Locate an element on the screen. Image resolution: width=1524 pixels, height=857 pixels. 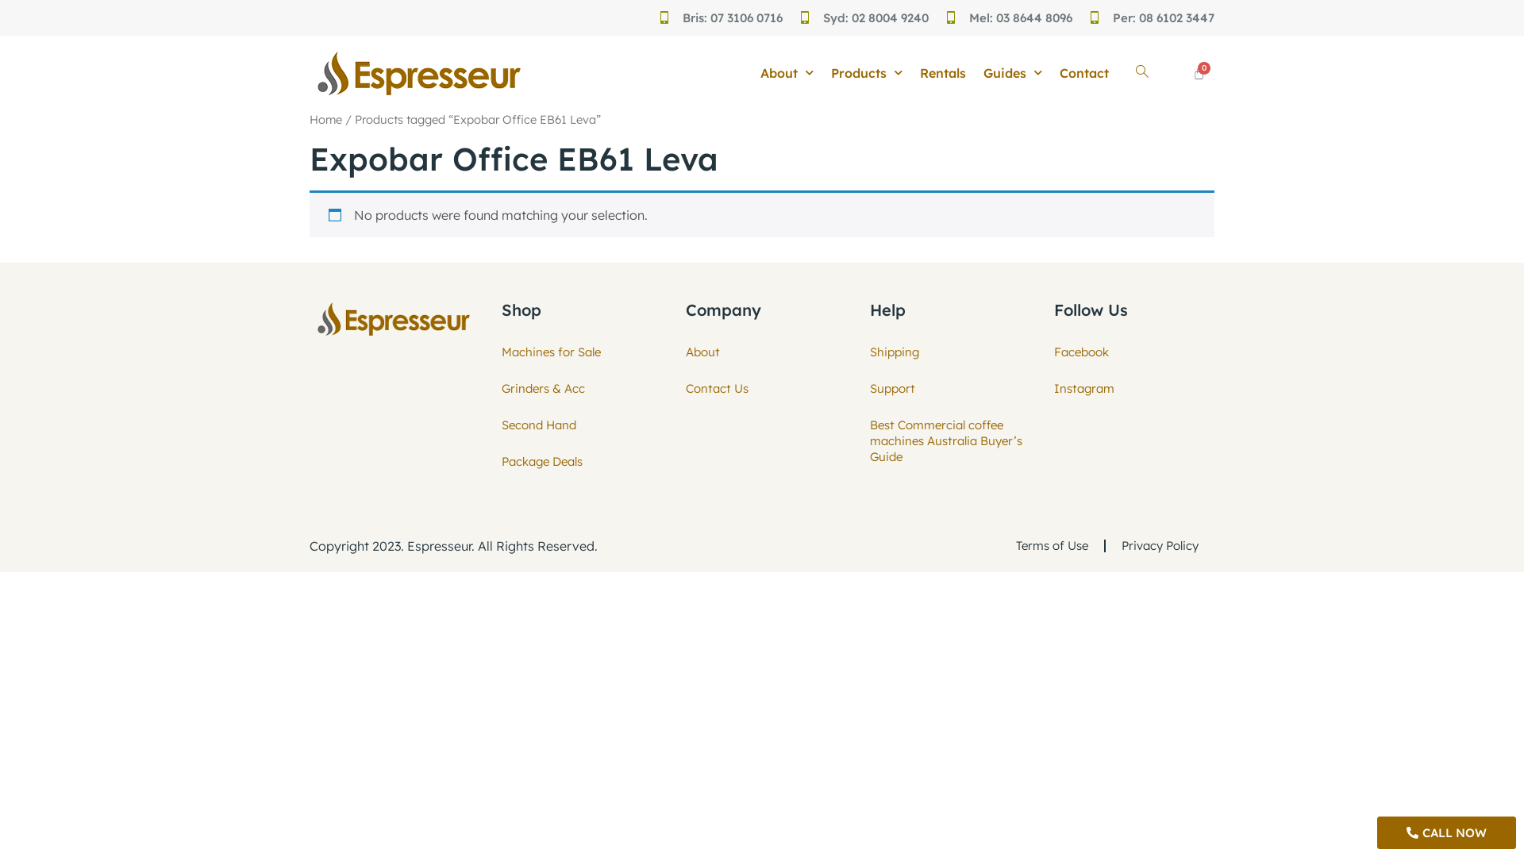
About is located at coordinates (762, 352).